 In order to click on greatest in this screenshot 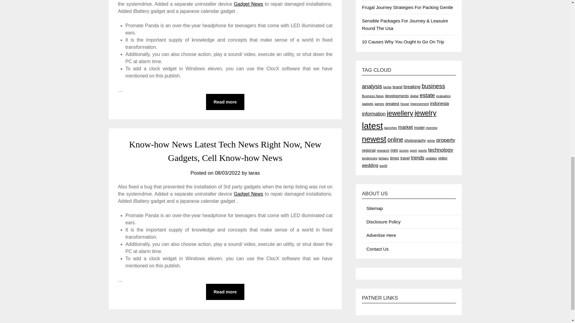, I will do `click(392, 103)`.